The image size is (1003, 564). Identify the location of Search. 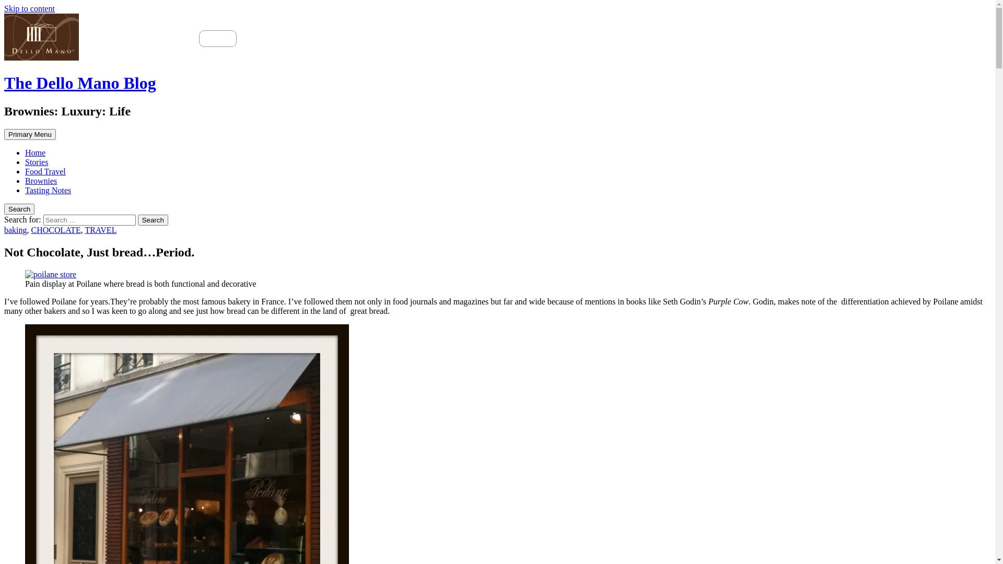
(153, 220).